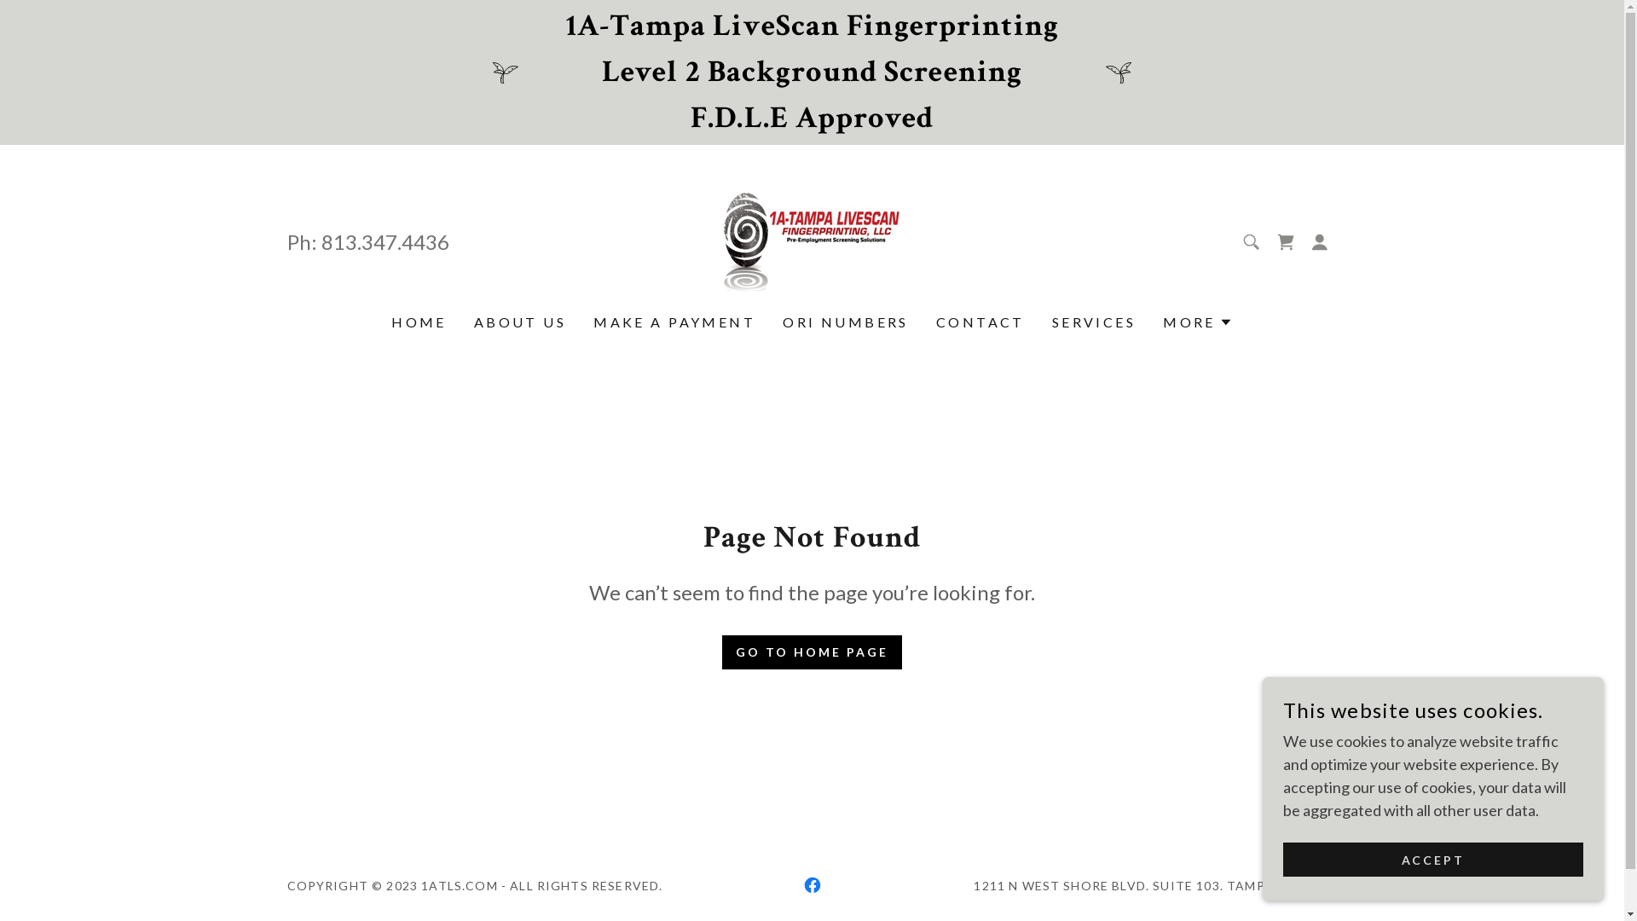 The image size is (1637, 921). Describe the element at coordinates (1433, 860) in the screenshot. I see `ACCEPT` at that location.